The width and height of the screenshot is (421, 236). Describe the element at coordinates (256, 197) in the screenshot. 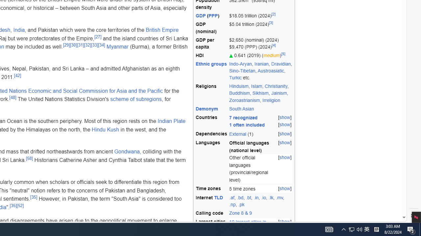

I see `.in` at that location.